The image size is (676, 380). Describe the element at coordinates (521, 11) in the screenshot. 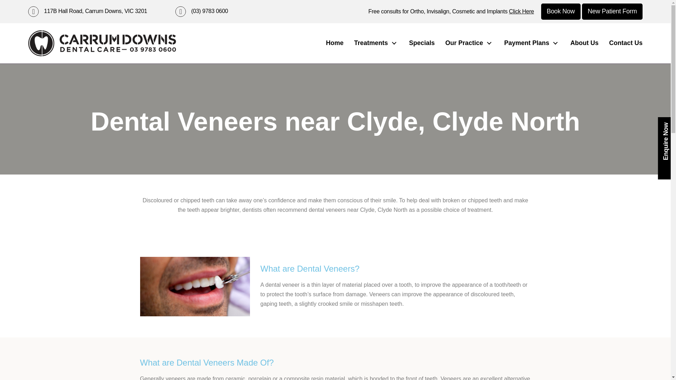

I see `Click Here` at that location.